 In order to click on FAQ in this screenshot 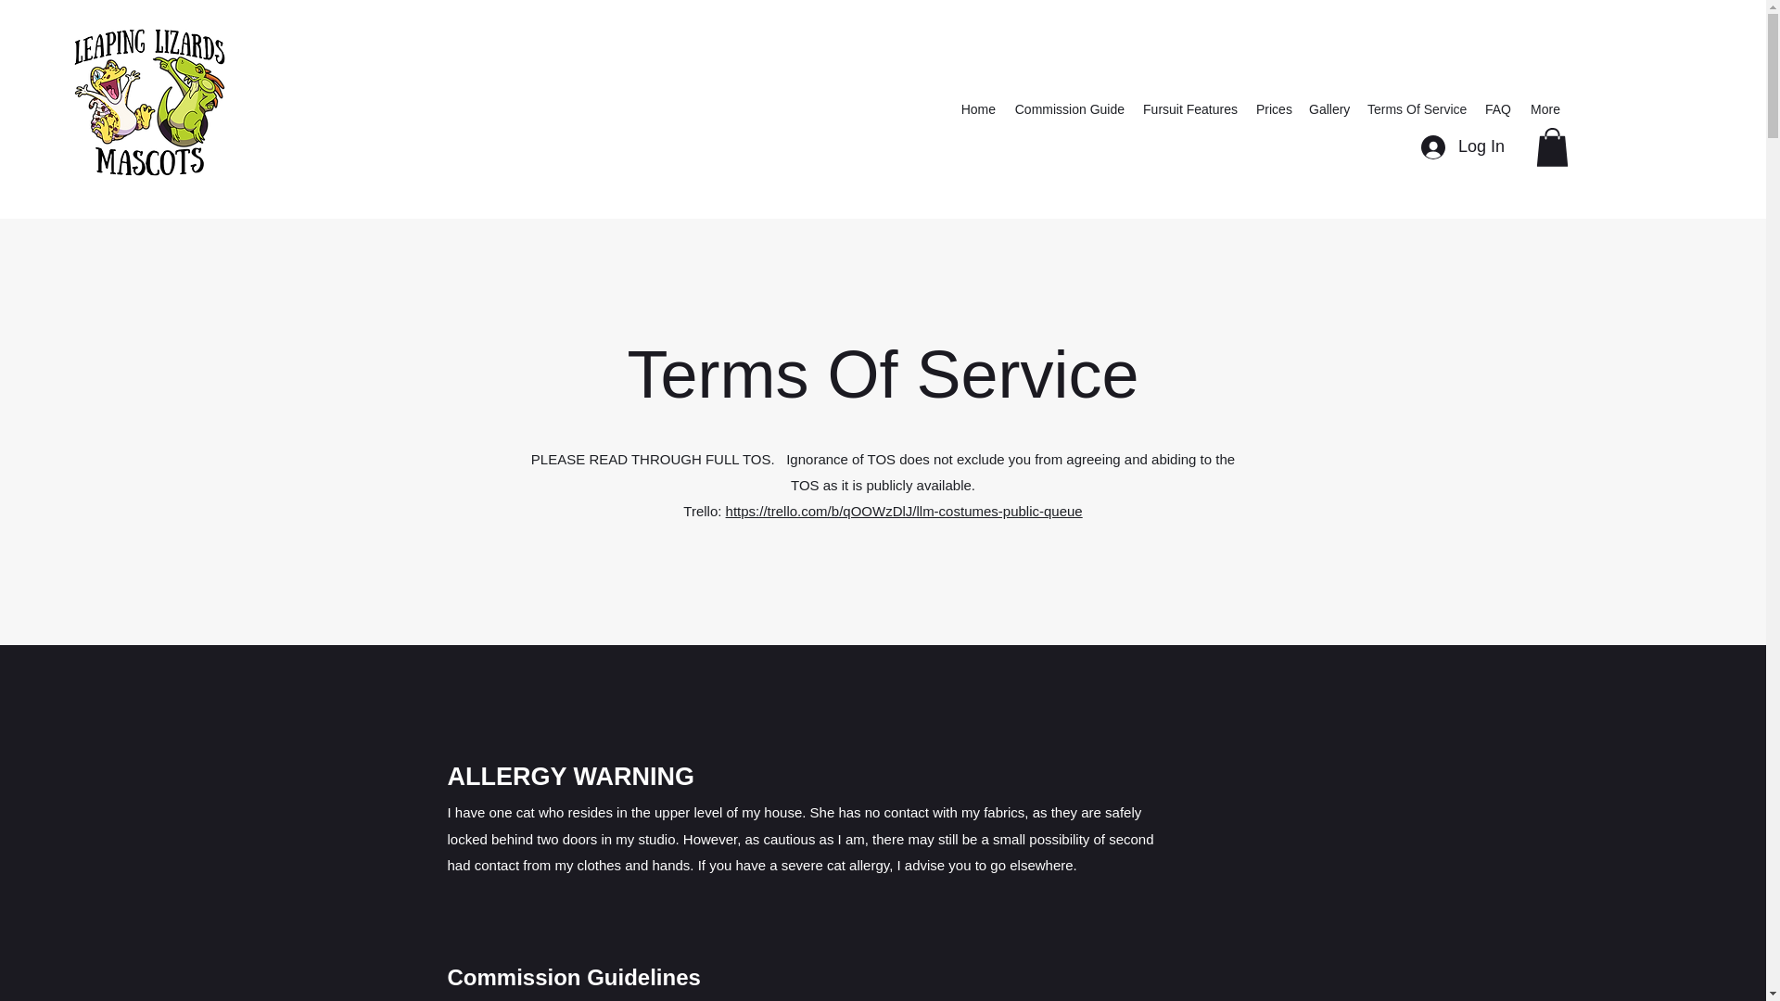, I will do `click(1497, 108)`.